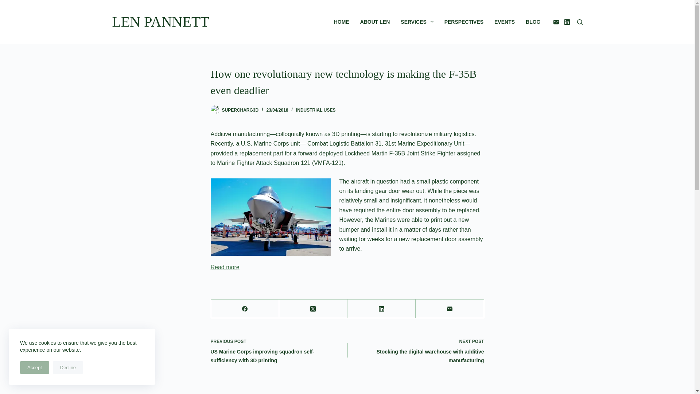 This screenshot has width=700, height=394. Describe the element at coordinates (533, 22) in the screenshot. I see `BLOG` at that location.